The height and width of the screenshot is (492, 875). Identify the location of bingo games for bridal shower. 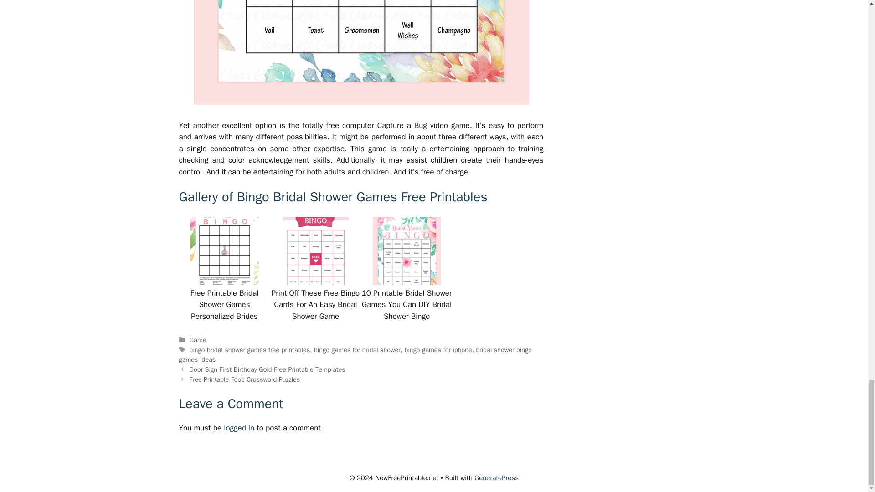
(357, 350).